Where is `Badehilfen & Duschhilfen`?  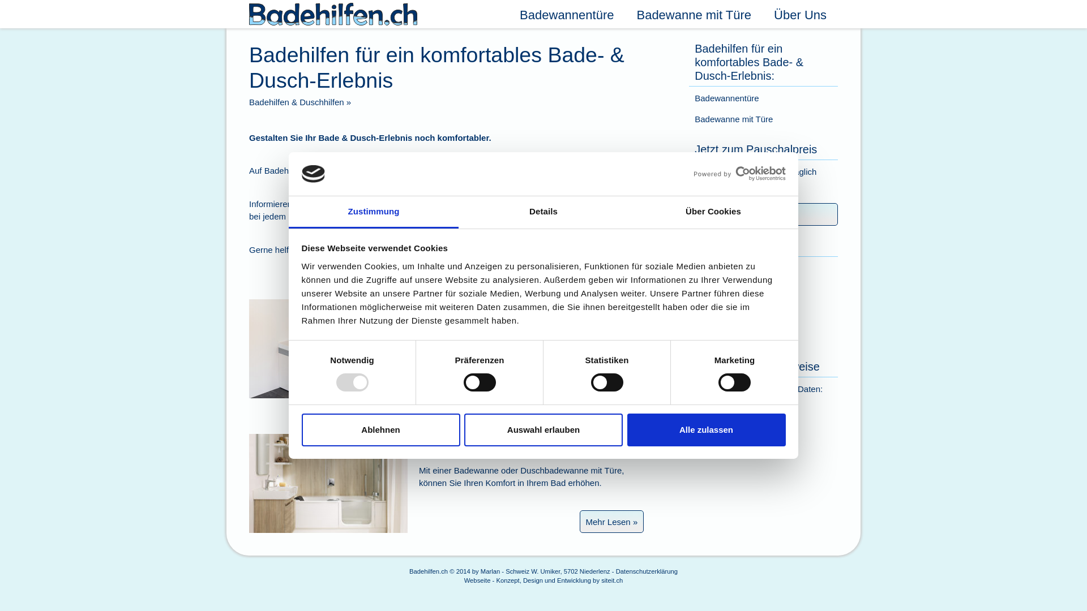 Badehilfen & Duschhilfen is located at coordinates (297, 102).